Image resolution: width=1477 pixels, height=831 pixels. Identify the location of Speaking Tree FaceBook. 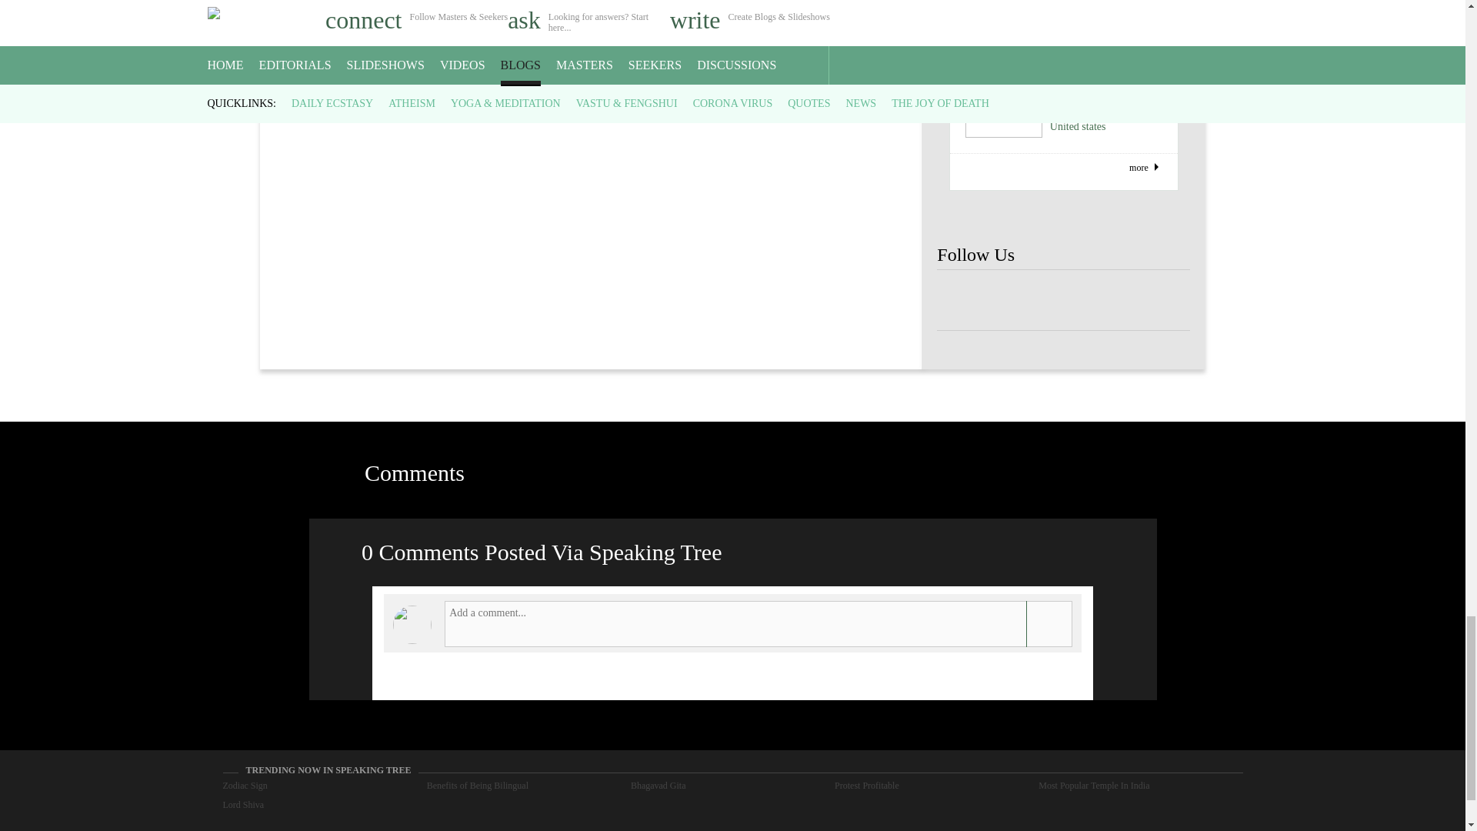
(1063, 300).